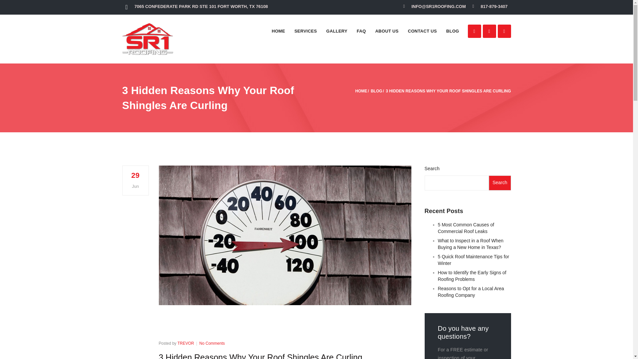  Describe the element at coordinates (361, 91) in the screenshot. I see `HOME` at that location.